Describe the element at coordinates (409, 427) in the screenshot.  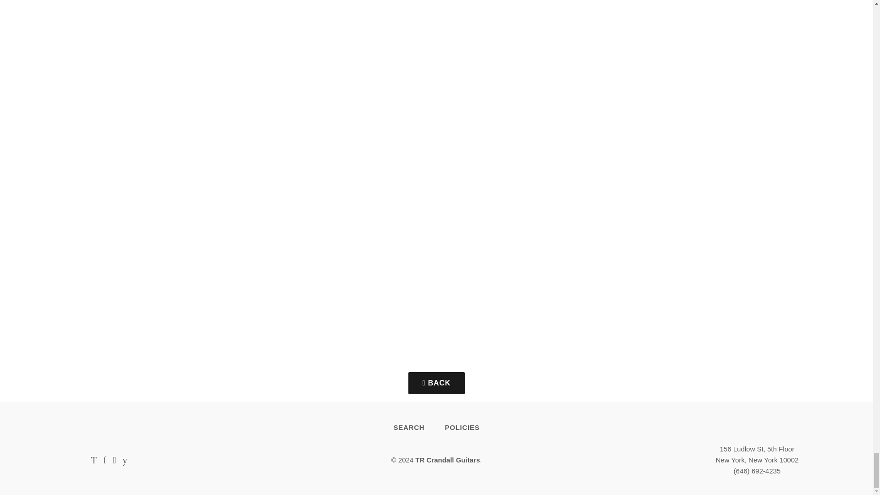
I see `SEARCH` at that location.